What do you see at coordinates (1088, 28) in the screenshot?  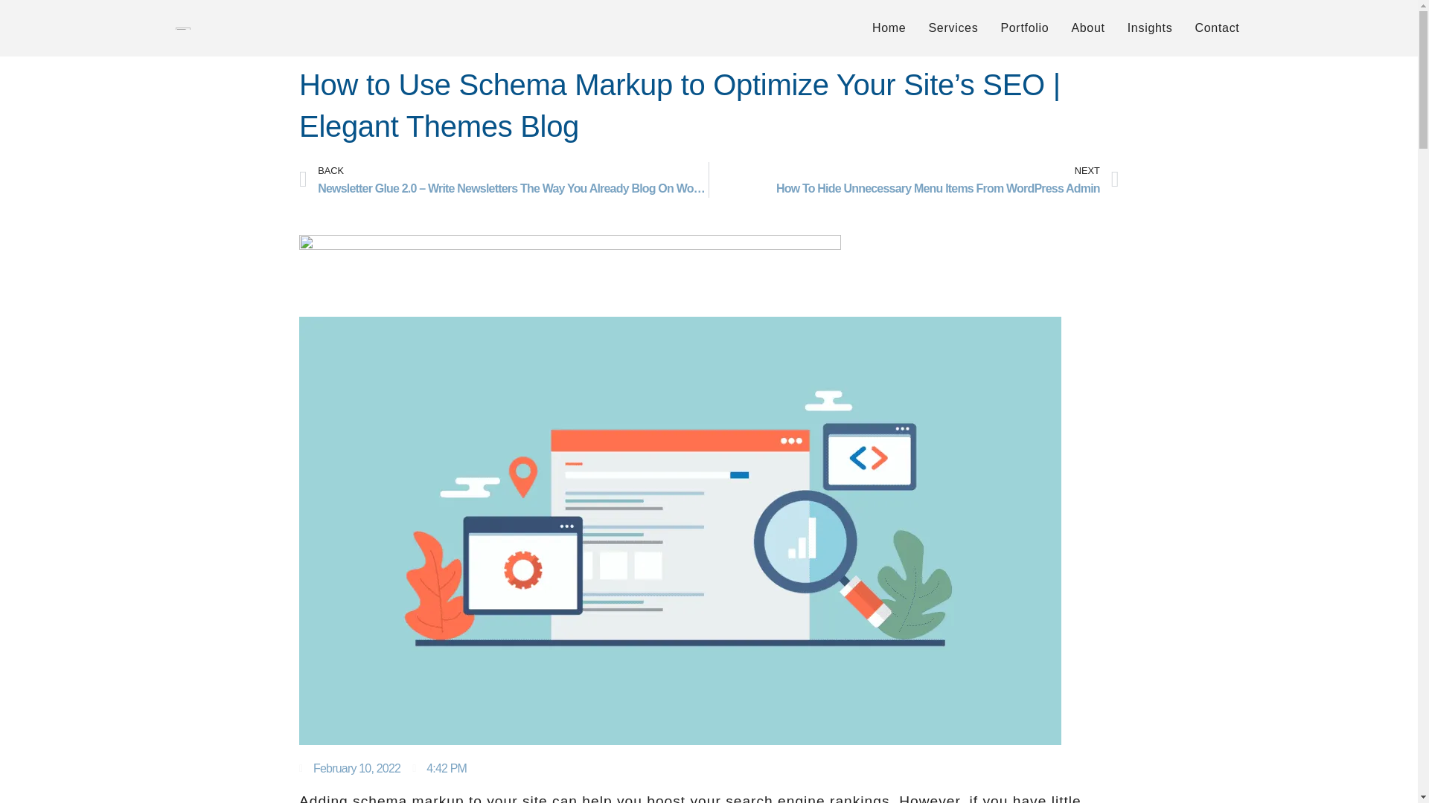 I see `About` at bounding box center [1088, 28].